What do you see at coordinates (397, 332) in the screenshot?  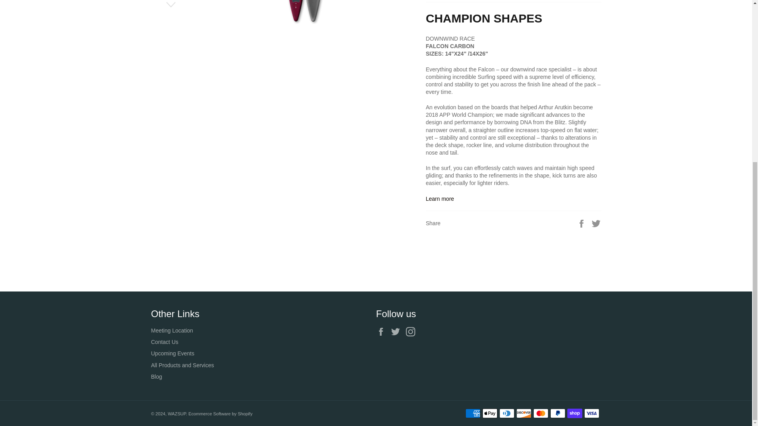 I see `WAZSUP on Twitter` at bounding box center [397, 332].